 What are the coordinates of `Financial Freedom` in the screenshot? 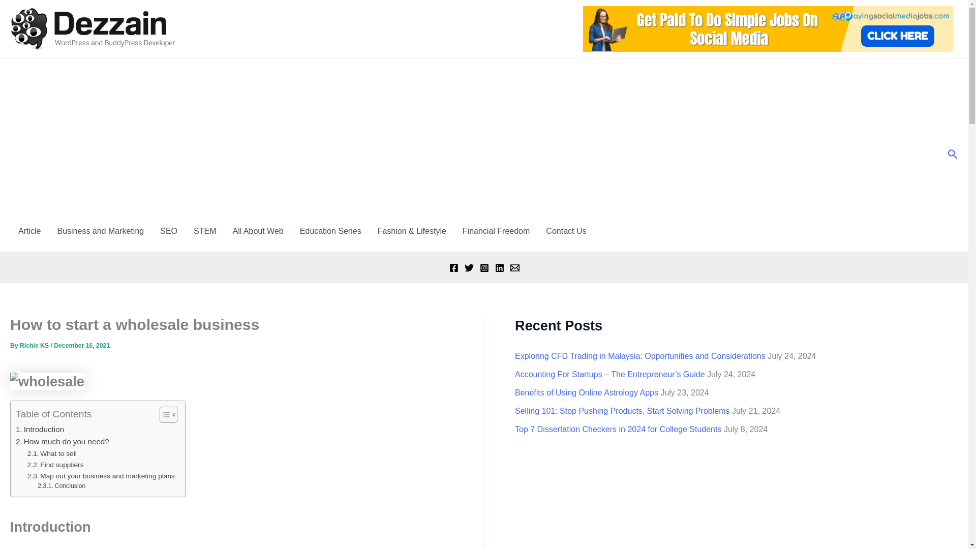 It's located at (496, 231).